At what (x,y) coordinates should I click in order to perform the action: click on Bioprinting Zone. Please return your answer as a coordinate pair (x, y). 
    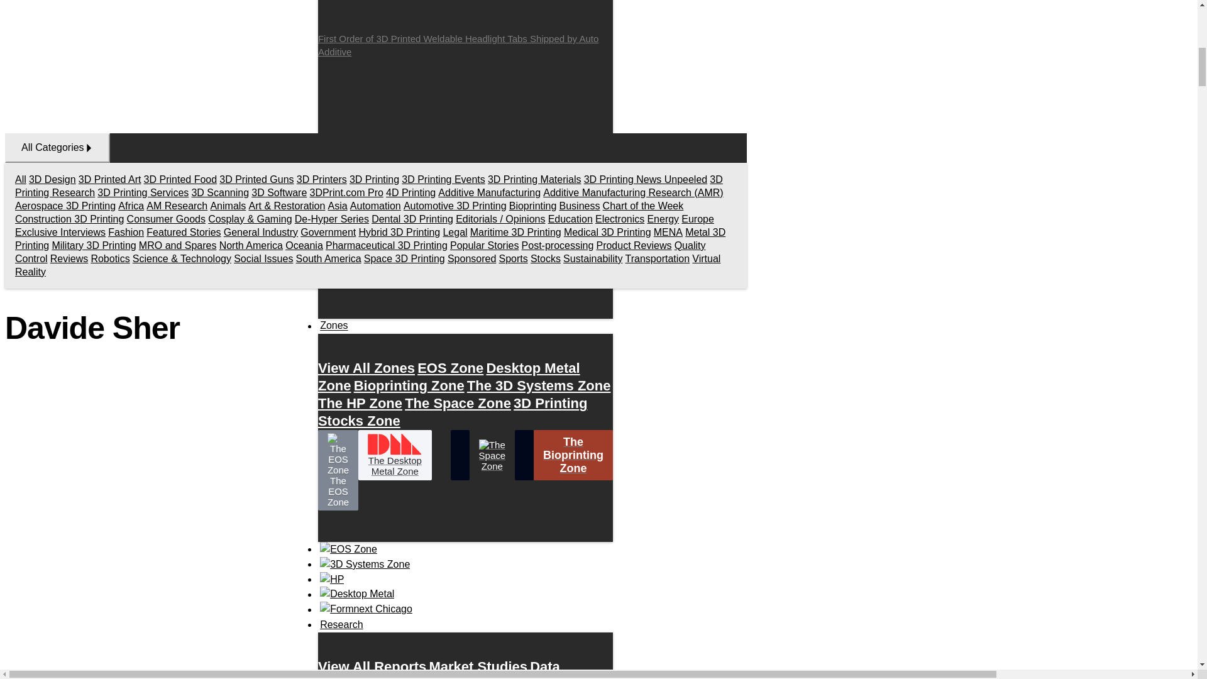
    Looking at the image, I should click on (409, 385).